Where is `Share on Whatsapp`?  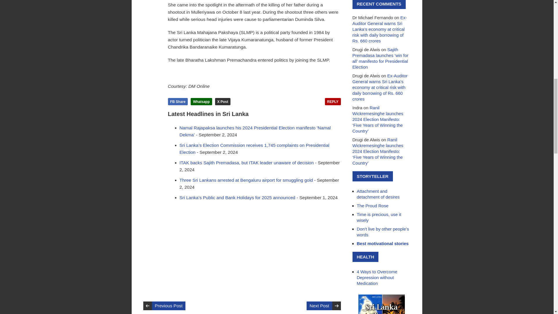 Share on Whatsapp is located at coordinates (201, 101).